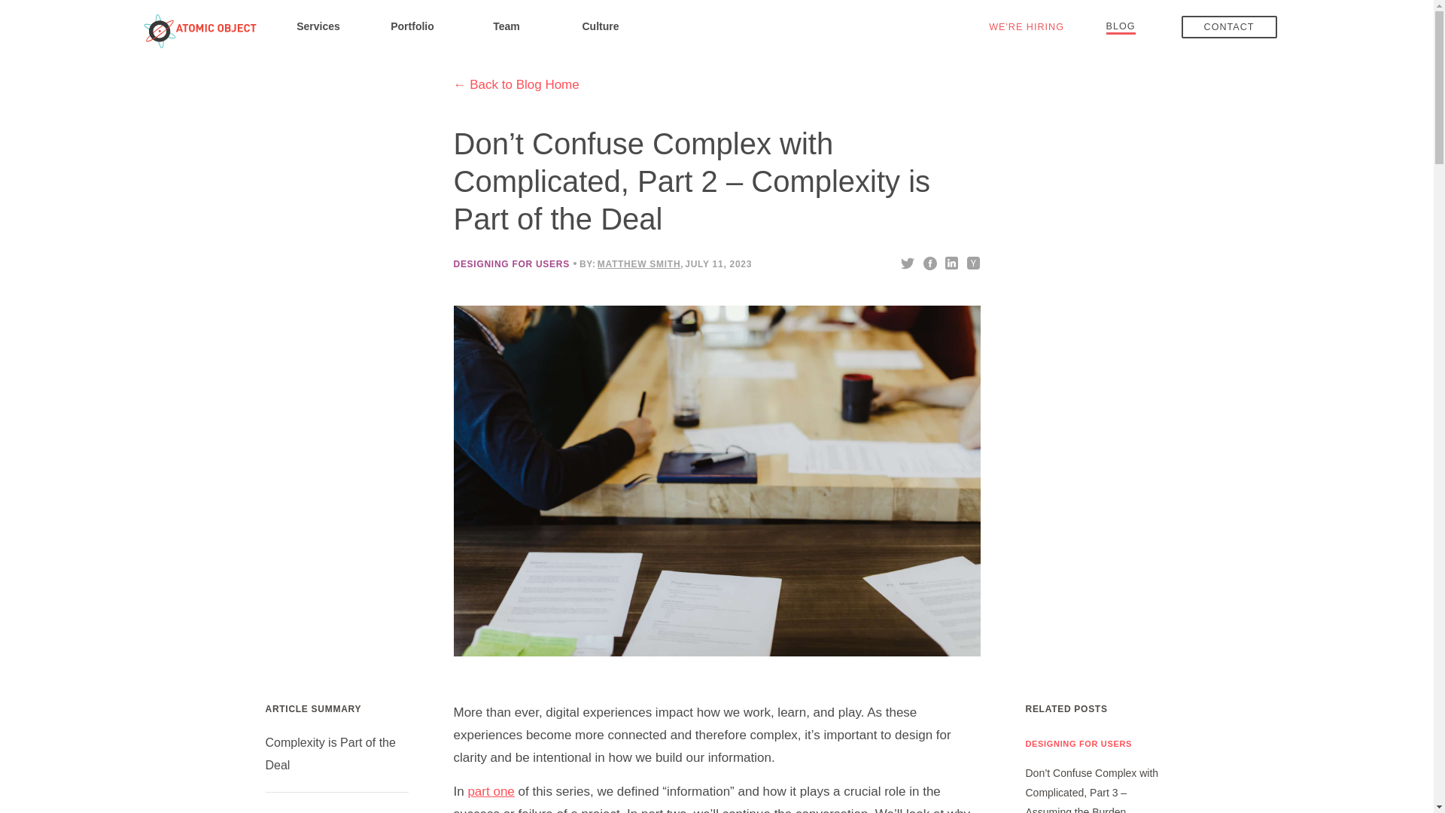 This screenshot has height=813, width=1445. What do you see at coordinates (1026, 27) in the screenshot?
I see `WE'RE HIRING` at bounding box center [1026, 27].